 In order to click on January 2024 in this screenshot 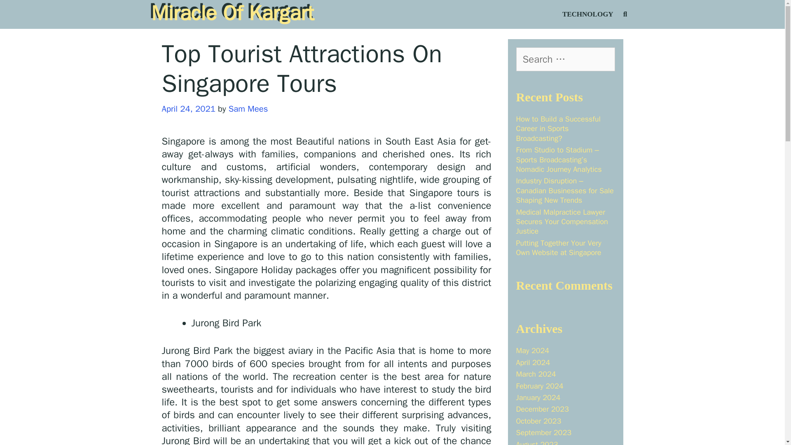, I will do `click(538, 397)`.